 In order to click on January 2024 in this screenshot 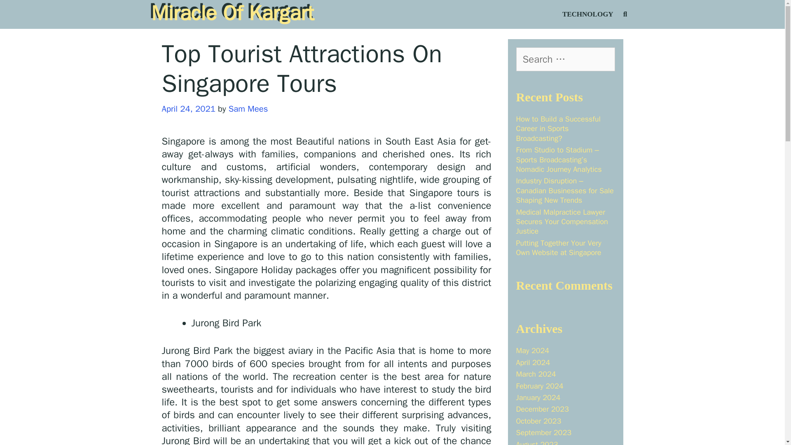, I will do `click(538, 397)`.